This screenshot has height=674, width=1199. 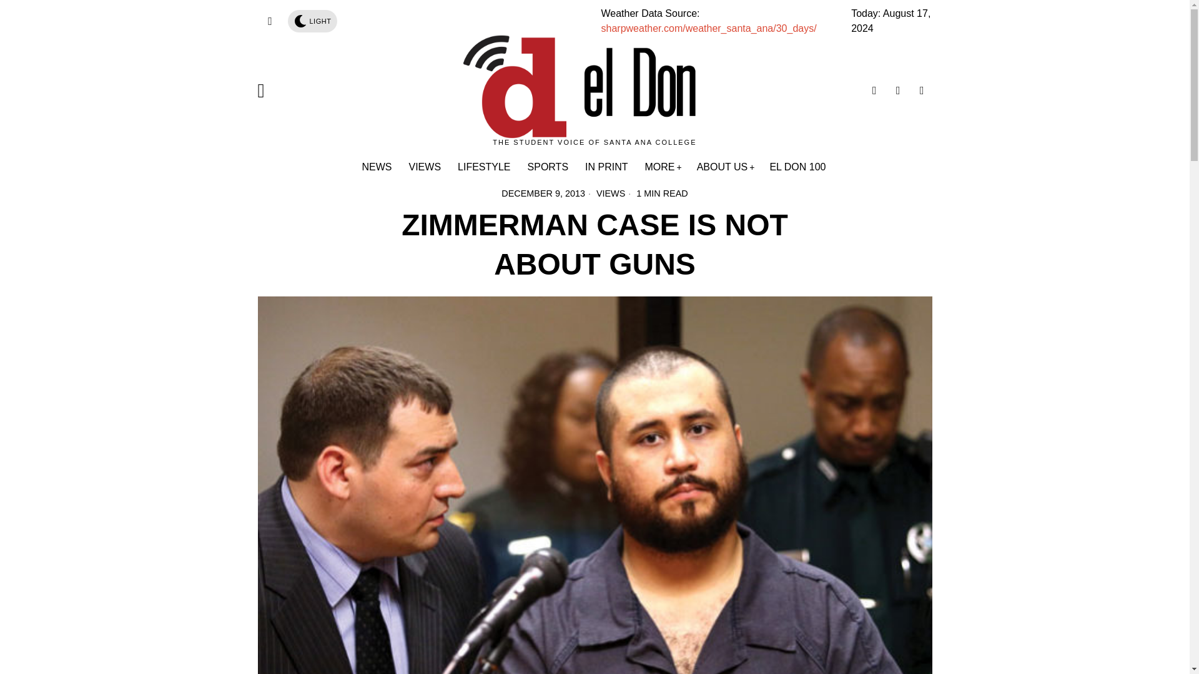 What do you see at coordinates (798, 167) in the screenshot?
I see `EL DON 100` at bounding box center [798, 167].